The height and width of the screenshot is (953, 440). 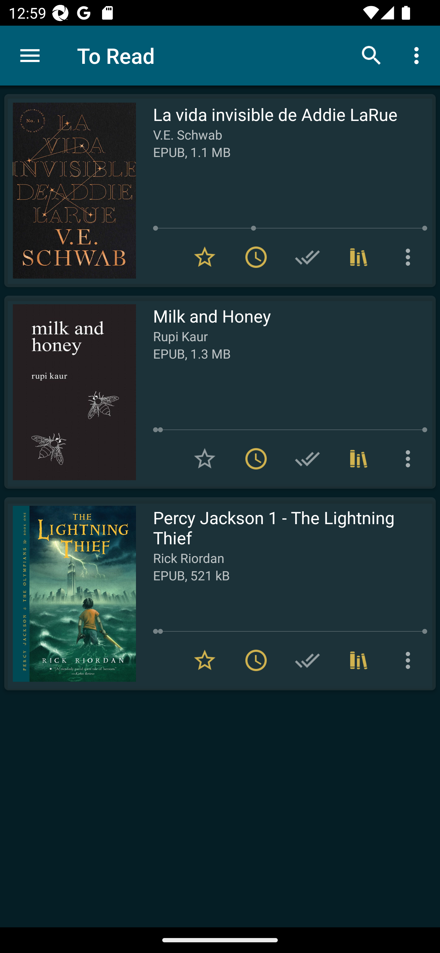 I want to click on Add to Have read, so click(x=307, y=257).